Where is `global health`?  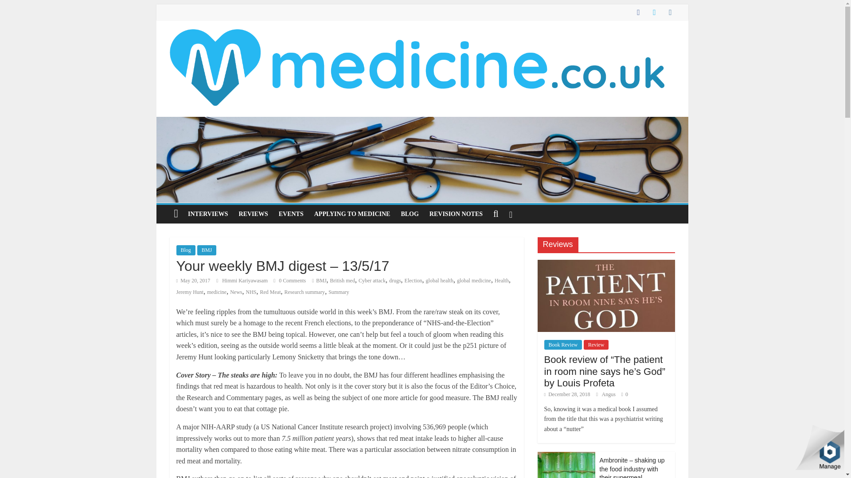 global health is located at coordinates (440, 281).